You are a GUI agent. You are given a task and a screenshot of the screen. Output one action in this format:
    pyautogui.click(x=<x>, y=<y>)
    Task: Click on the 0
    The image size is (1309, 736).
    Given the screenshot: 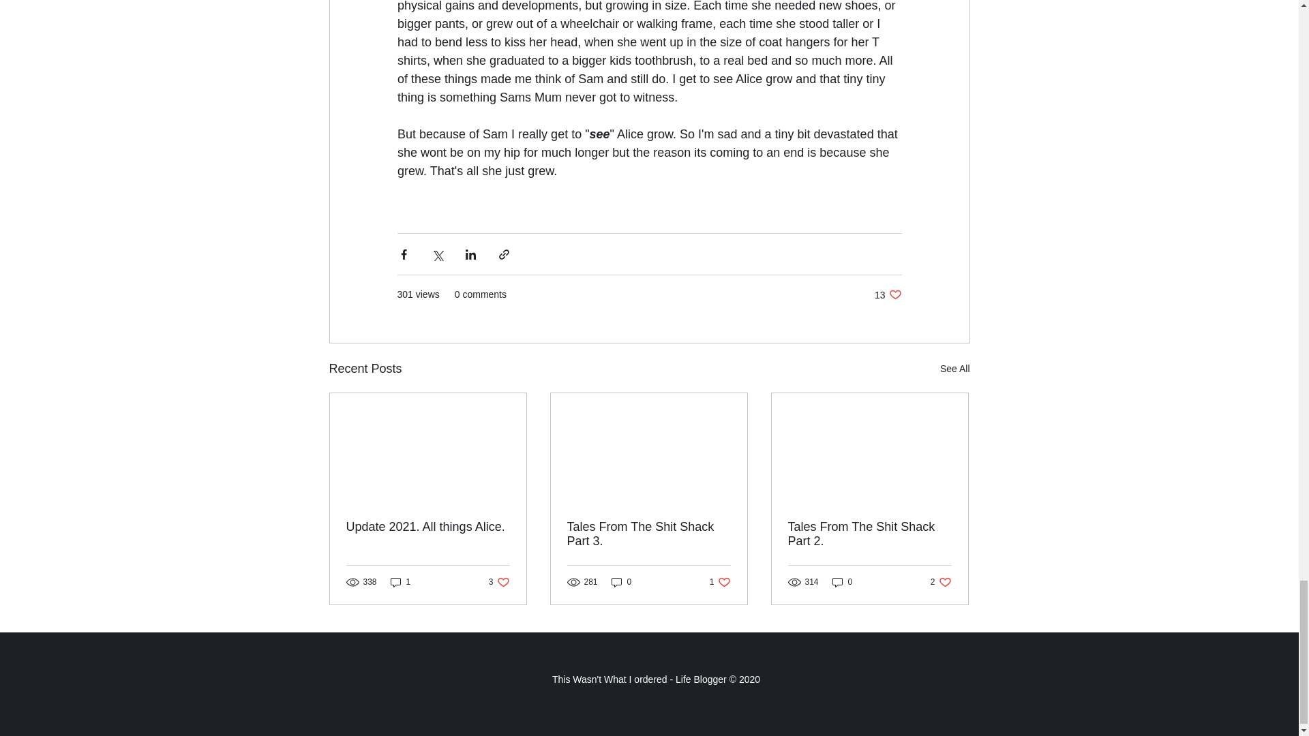 What is the action you would take?
    pyautogui.click(x=720, y=582)
    